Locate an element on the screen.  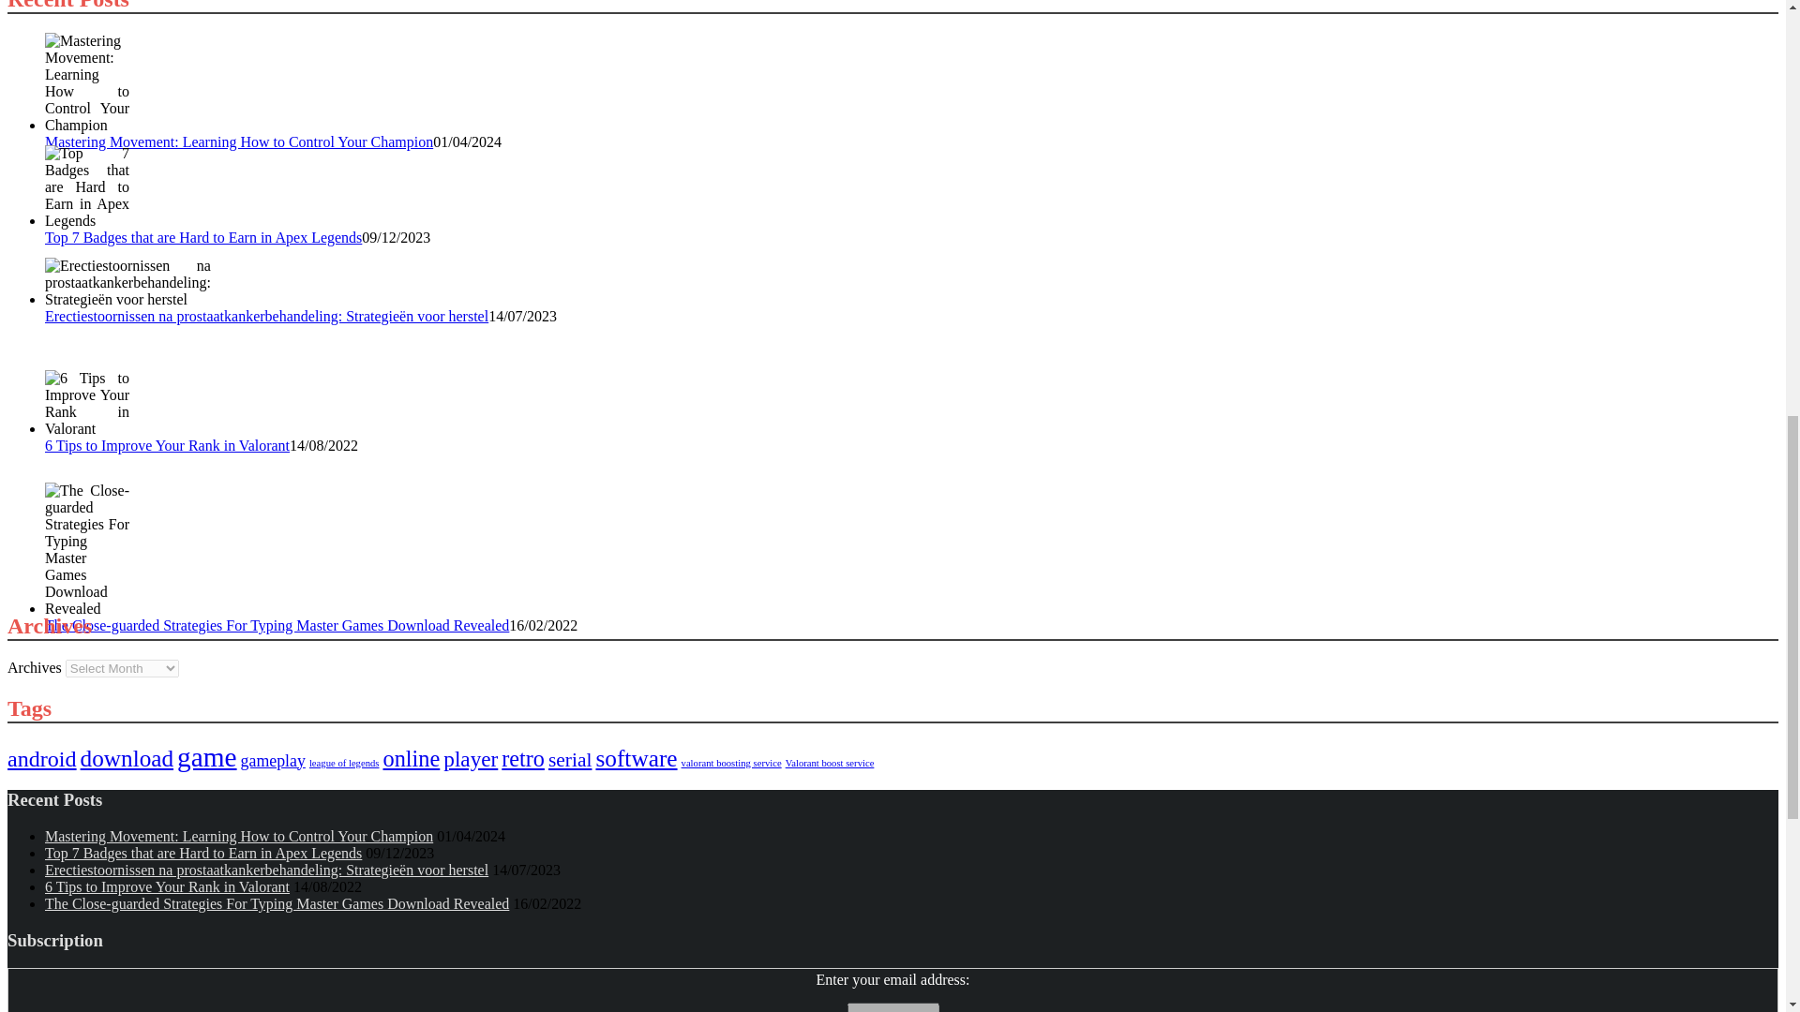
player is located at coordinates (471, 759).